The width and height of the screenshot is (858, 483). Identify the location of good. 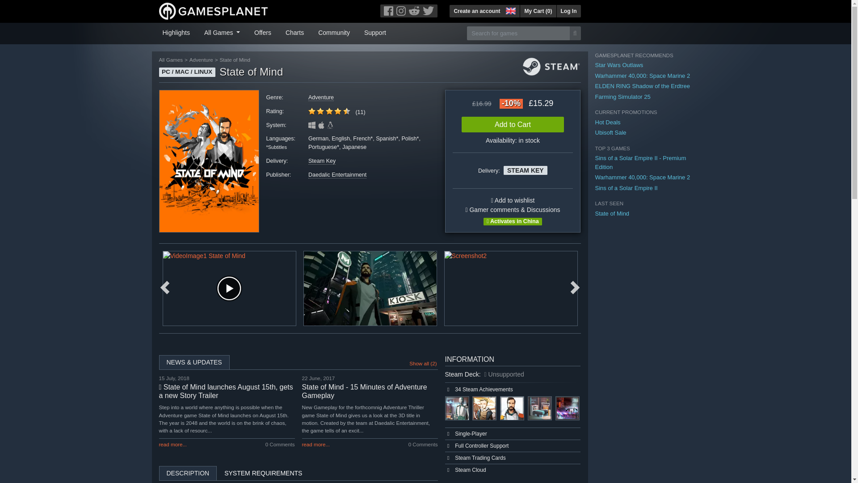
(329, 111).